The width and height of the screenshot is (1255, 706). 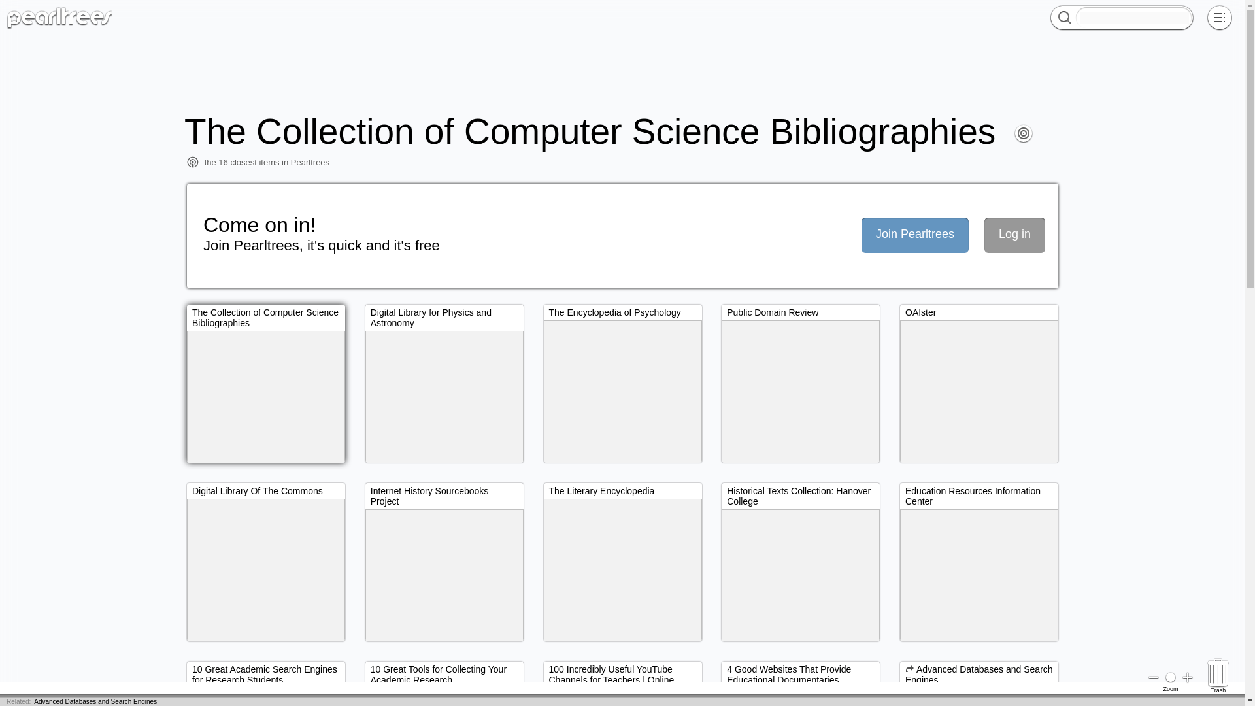 I want to click on Advanced Databases and Search Engines, so click(x=95, y=701).